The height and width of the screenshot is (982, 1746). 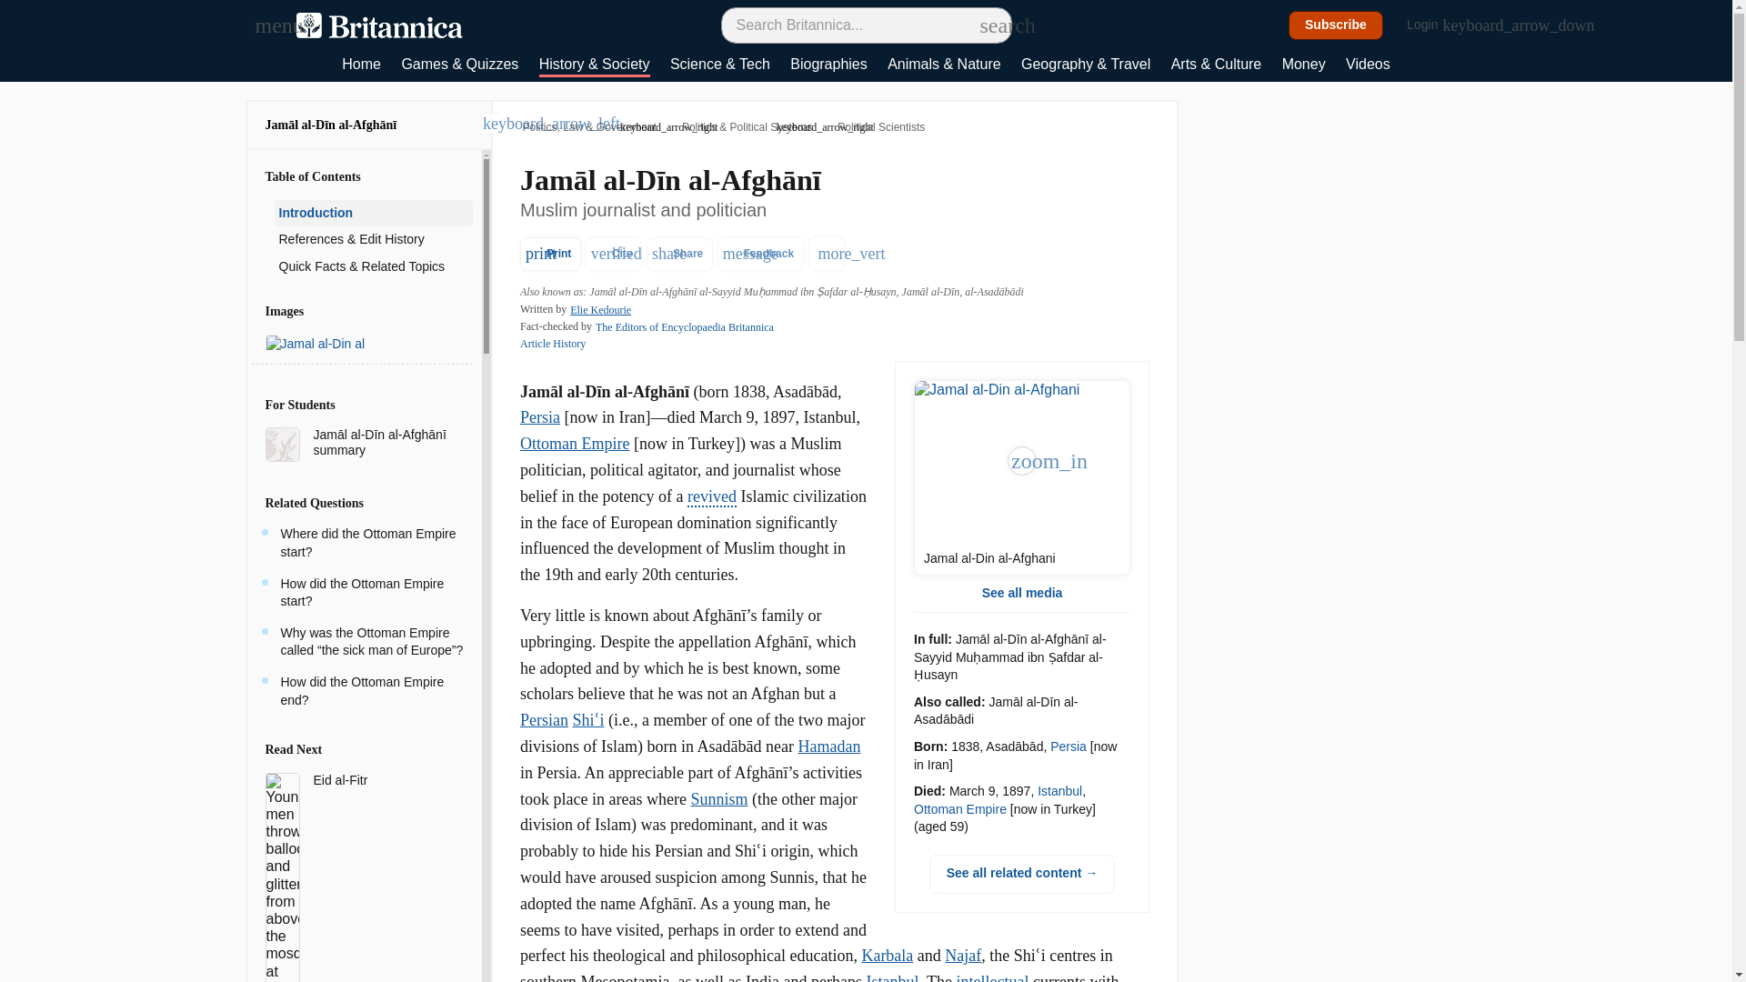 I want to click on Subscribe, so click(x=1336, y=25).